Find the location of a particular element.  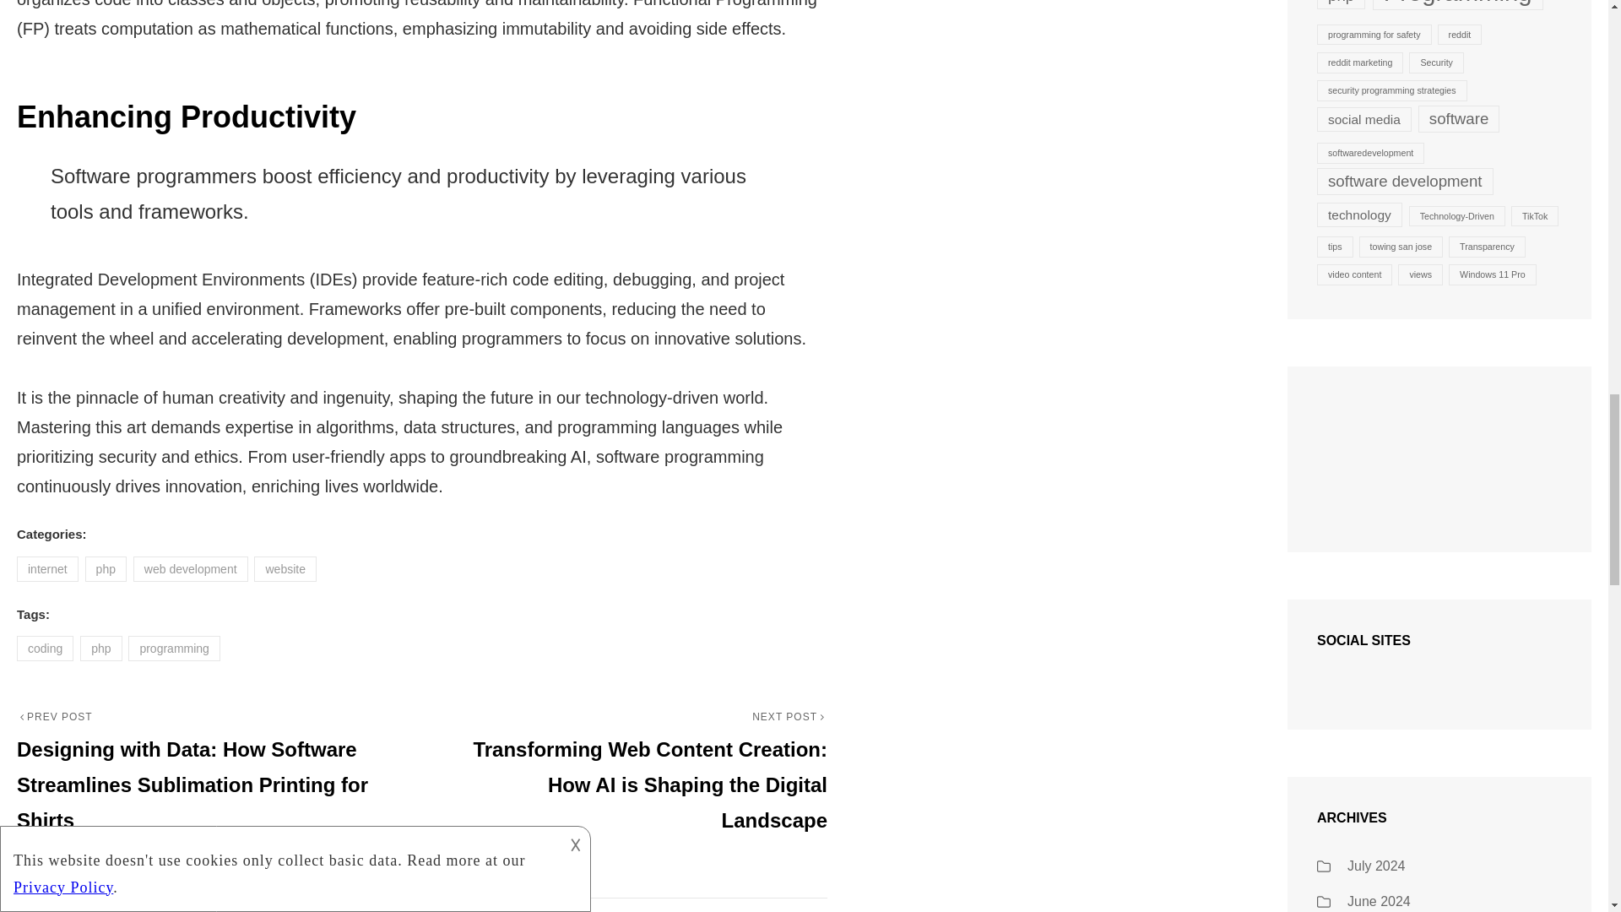

website is located at coordinates (285, 569).